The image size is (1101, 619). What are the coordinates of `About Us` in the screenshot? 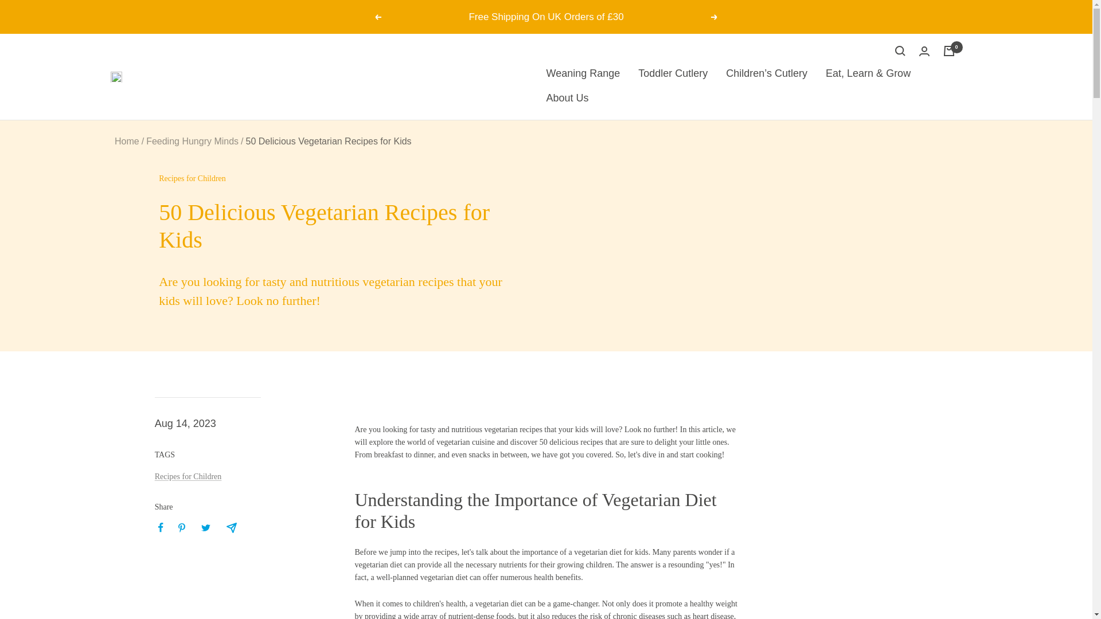 It's located at (567, 97).